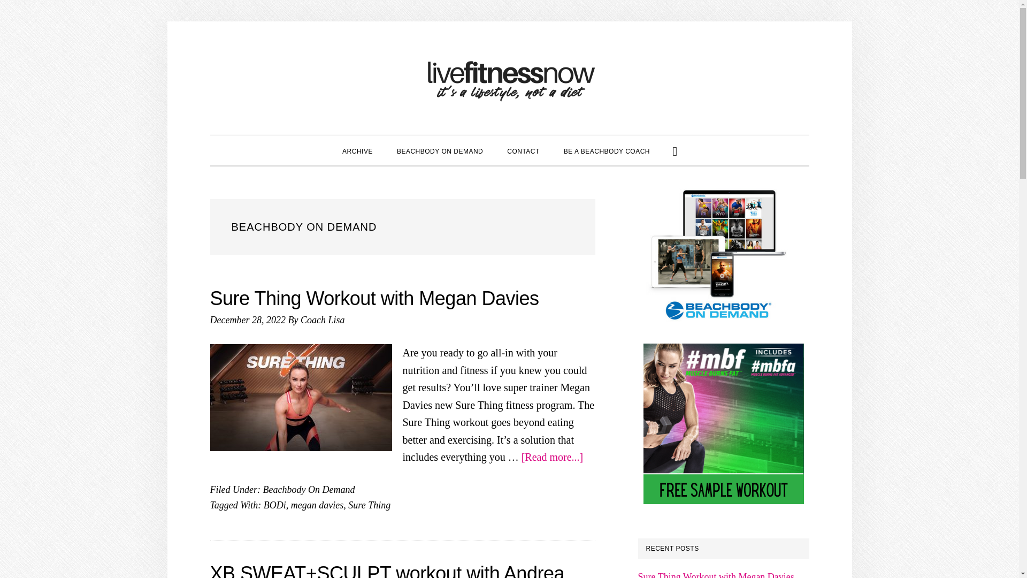  Describe the element at coordinates (523, 150) in the screenshot. I see `CONTACT` at that location.